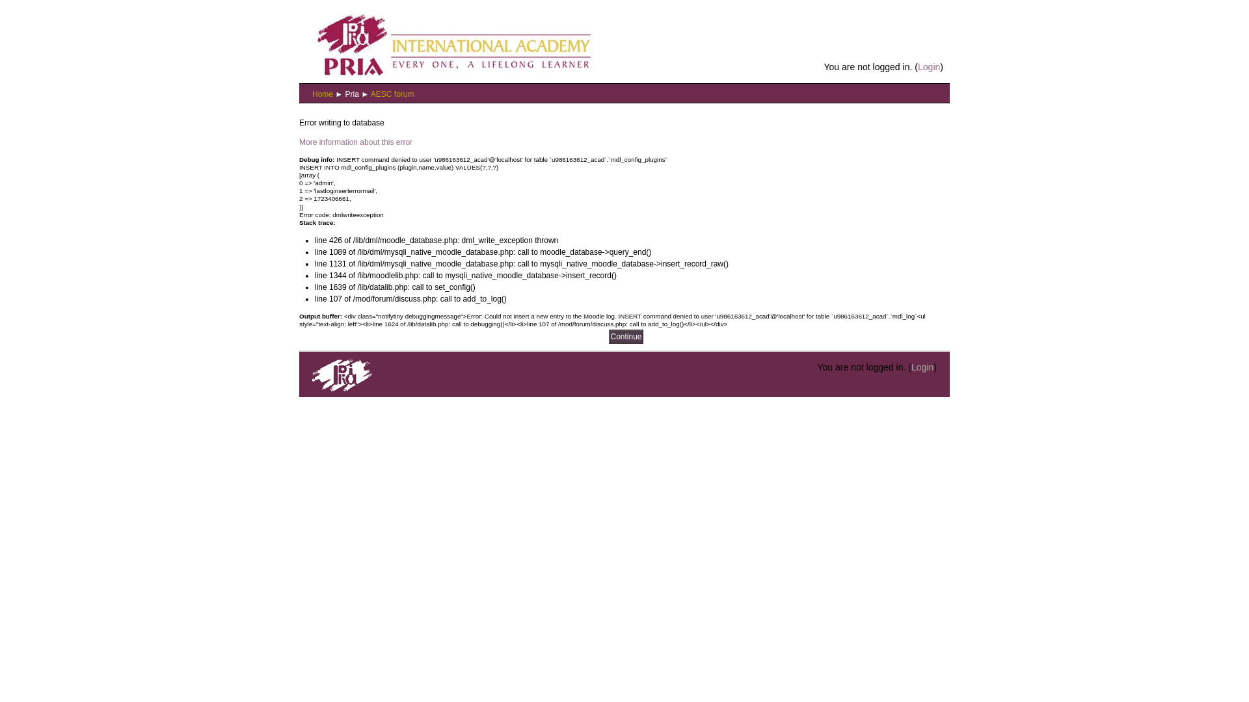 This screenshot has height=702, width=1249. What do you see at coordinates (922, 367) in the screenshot?
I see `Login` at bounding box center [922, 367].